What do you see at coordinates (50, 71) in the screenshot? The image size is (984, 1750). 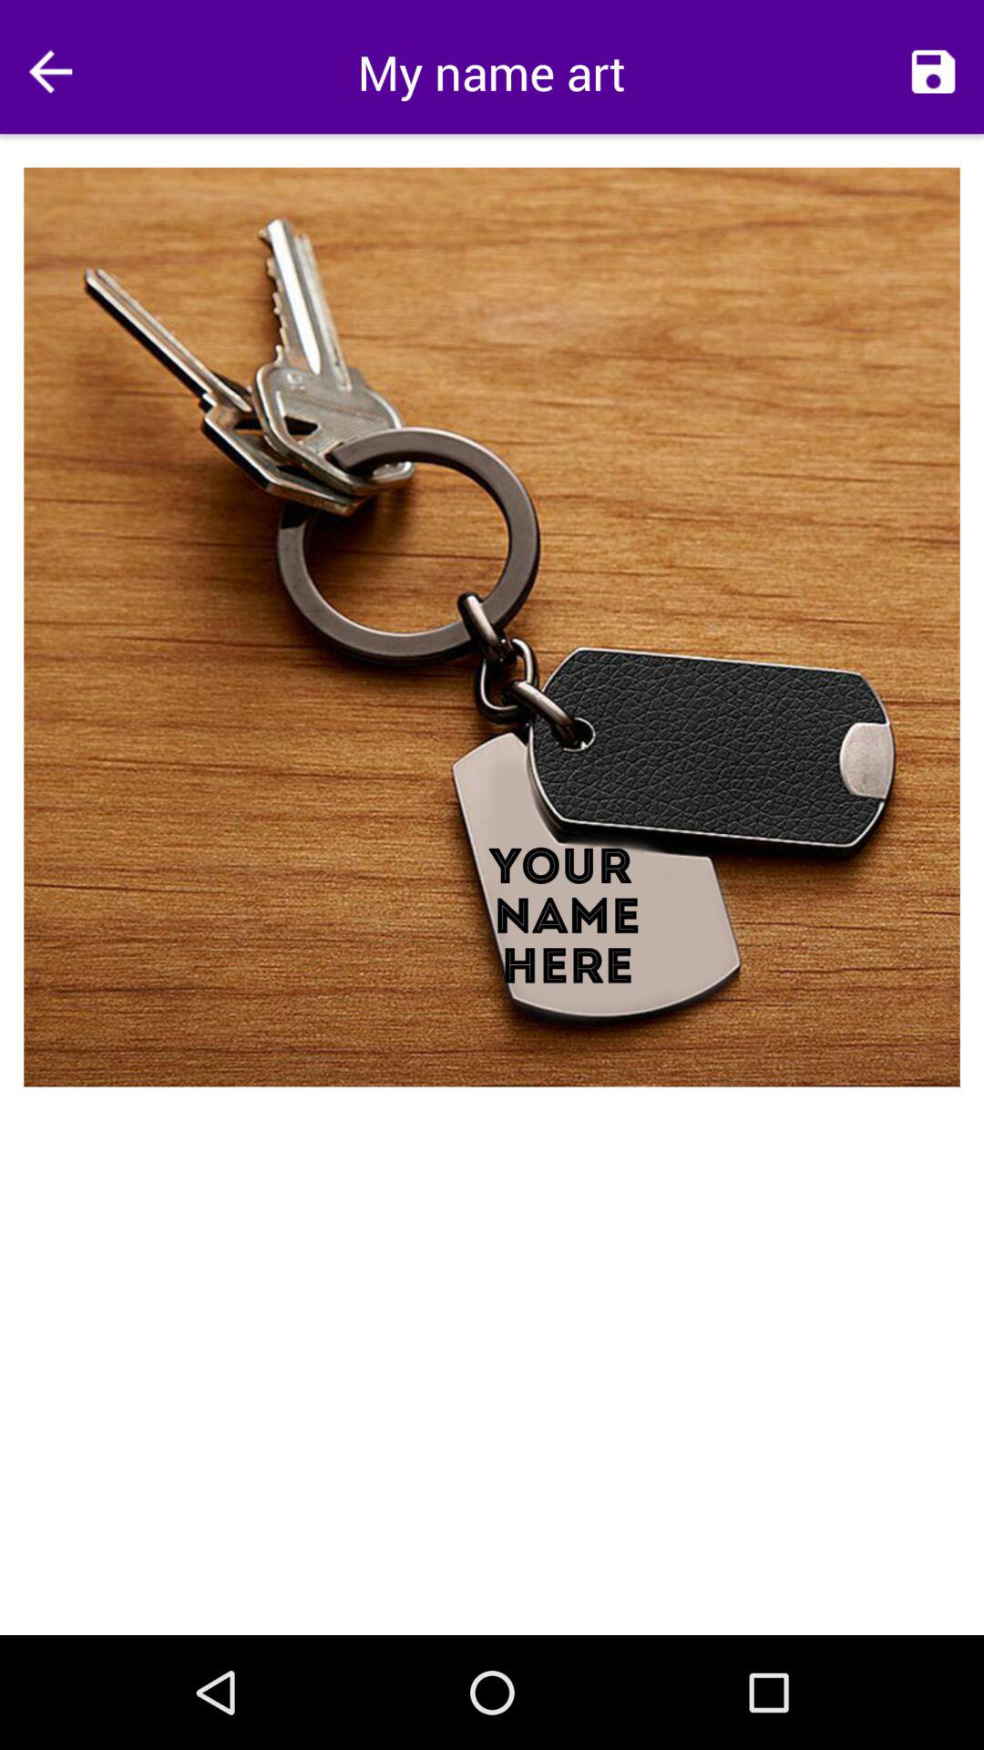 I see `click the icon at the top left corner` at bounding box center [50, 71].